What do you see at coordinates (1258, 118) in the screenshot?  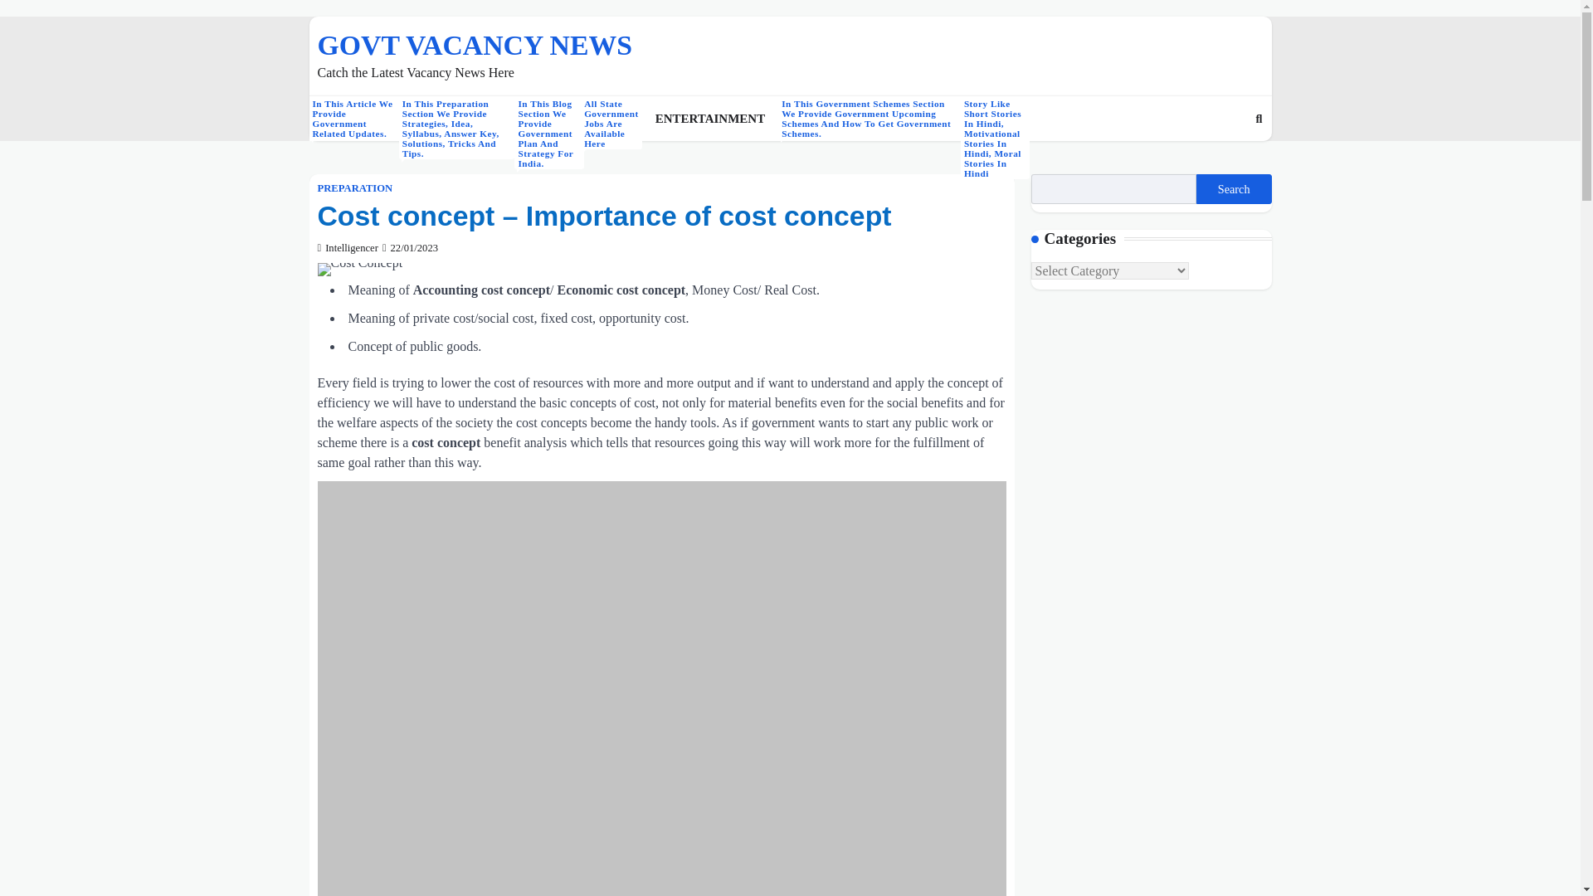 I see `Search` at bounding box center [1258, 118].